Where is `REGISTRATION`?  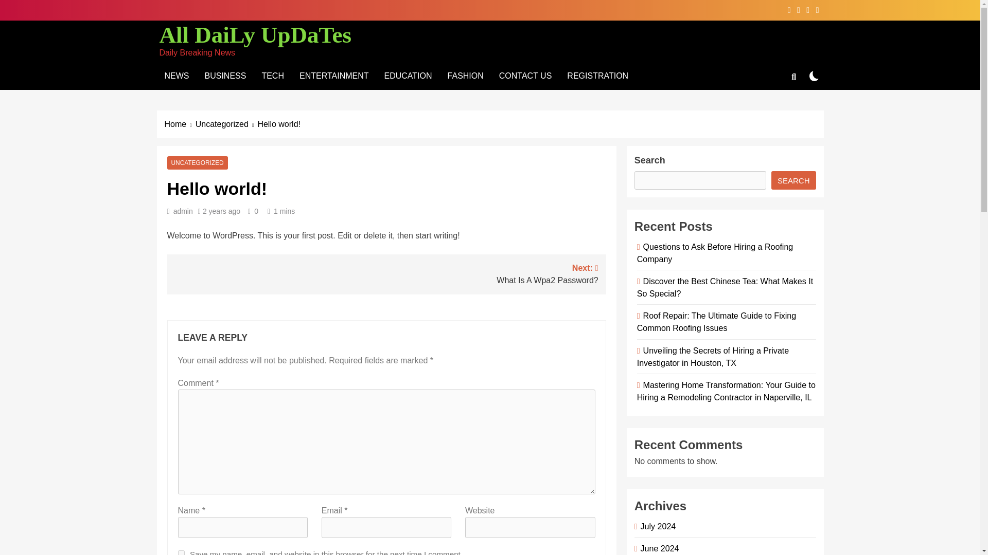
REGISTRATION is located at coordinates (255, 35).